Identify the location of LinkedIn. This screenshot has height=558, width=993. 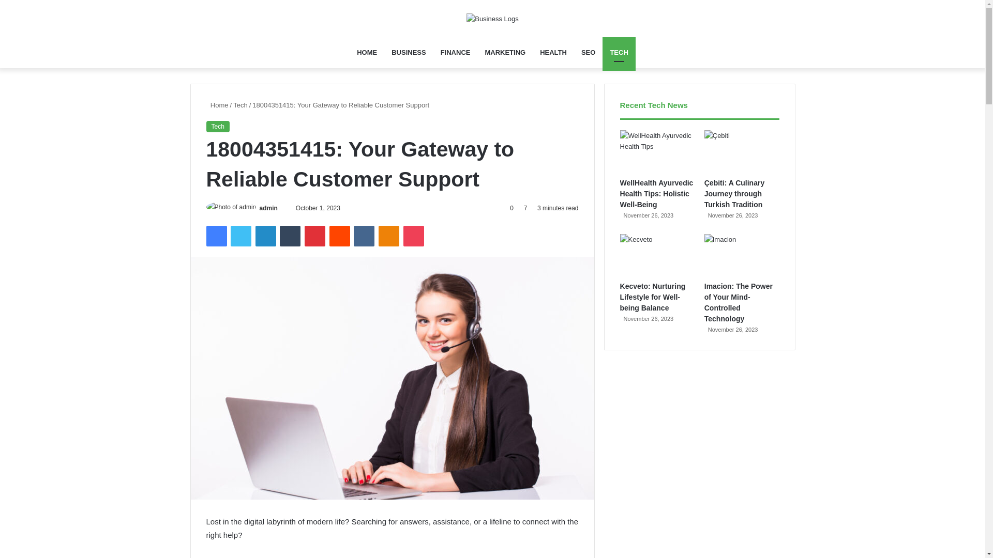
(265, 236).